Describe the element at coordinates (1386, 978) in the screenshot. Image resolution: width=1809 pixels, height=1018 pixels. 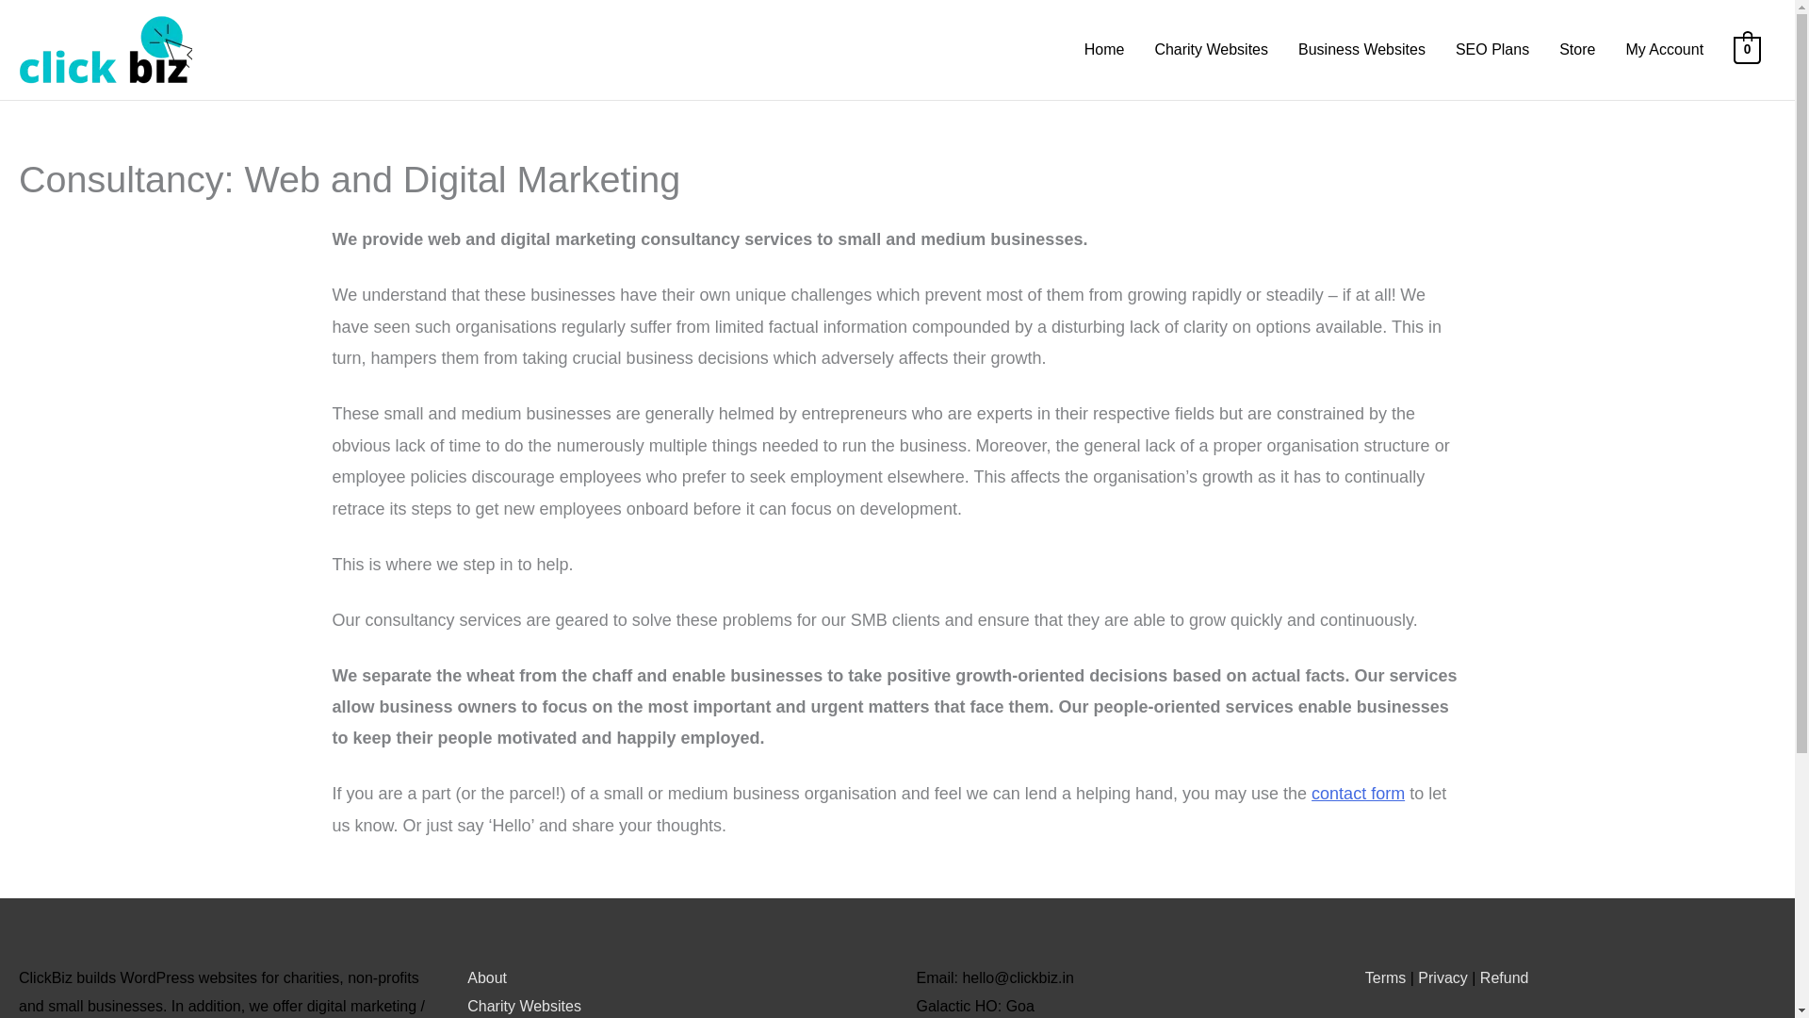
I see `Terms` at that location.